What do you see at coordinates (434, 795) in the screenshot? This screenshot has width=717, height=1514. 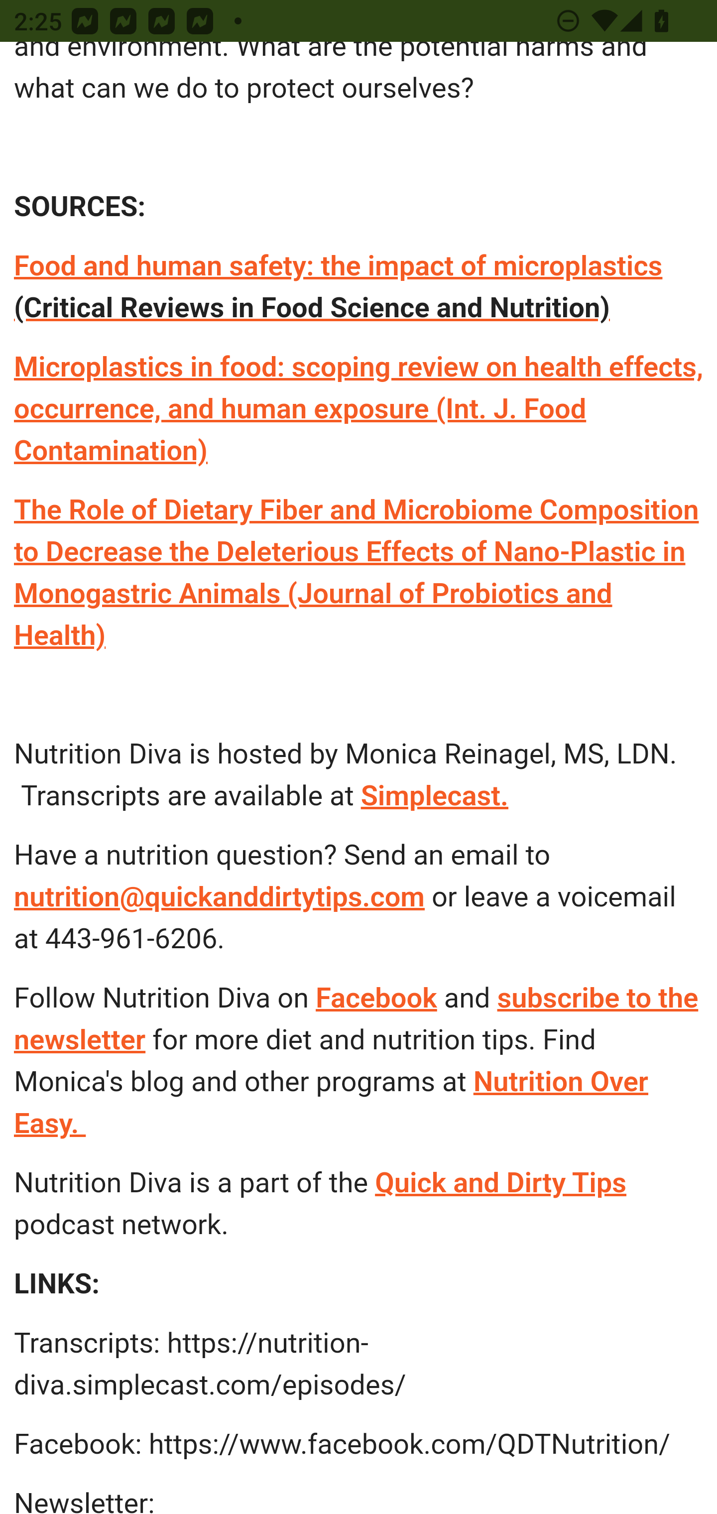 I see `Simplecast.` at bounding box center [434, 795].